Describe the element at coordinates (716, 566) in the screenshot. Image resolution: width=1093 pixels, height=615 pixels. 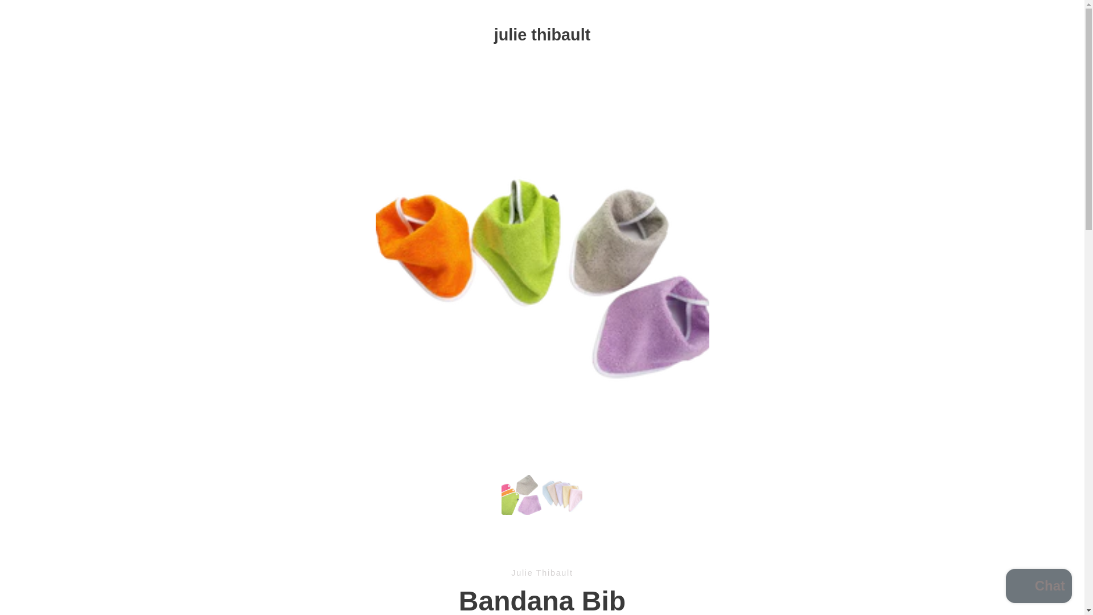
I see `Diners Club` at that location.